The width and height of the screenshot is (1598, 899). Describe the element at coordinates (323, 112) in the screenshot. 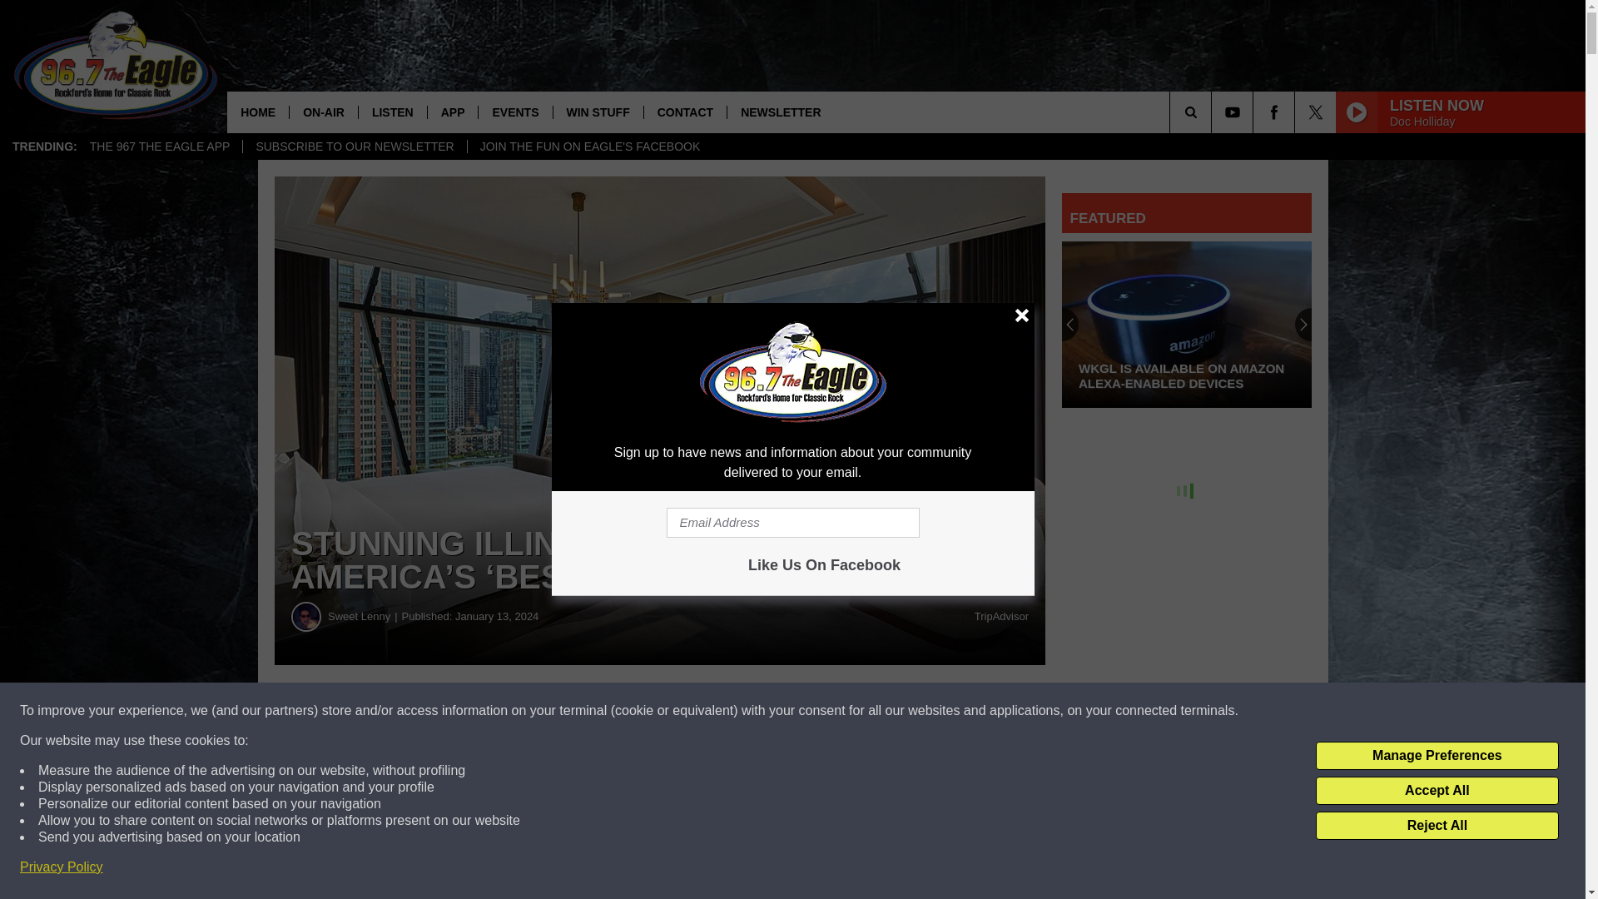

I see `ON-AIR` at that location.